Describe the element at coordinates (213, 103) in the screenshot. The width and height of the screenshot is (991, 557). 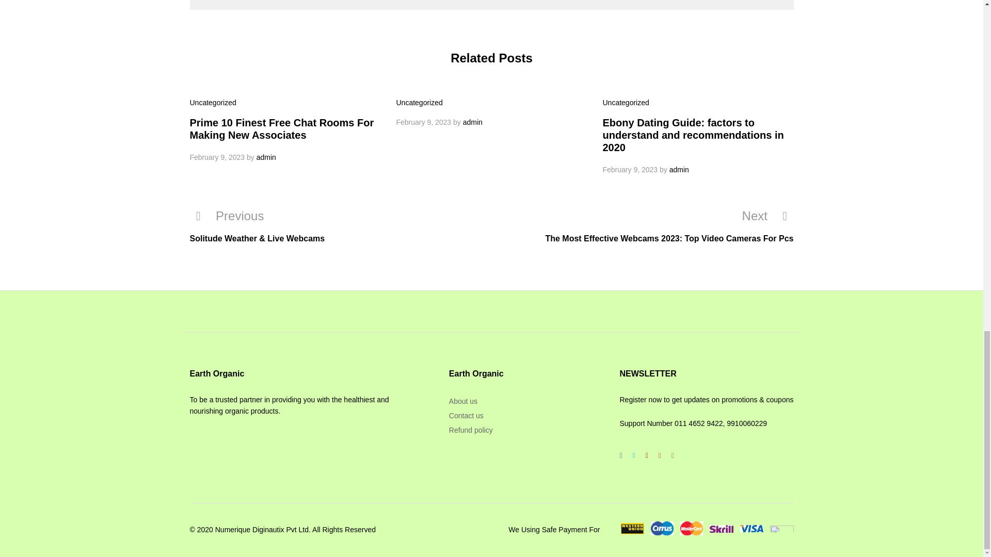
I see `Uncategorized` at that location.